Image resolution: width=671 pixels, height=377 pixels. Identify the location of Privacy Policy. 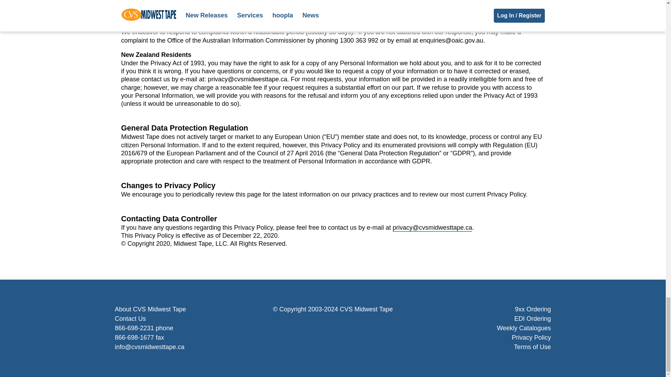
(531, 337).